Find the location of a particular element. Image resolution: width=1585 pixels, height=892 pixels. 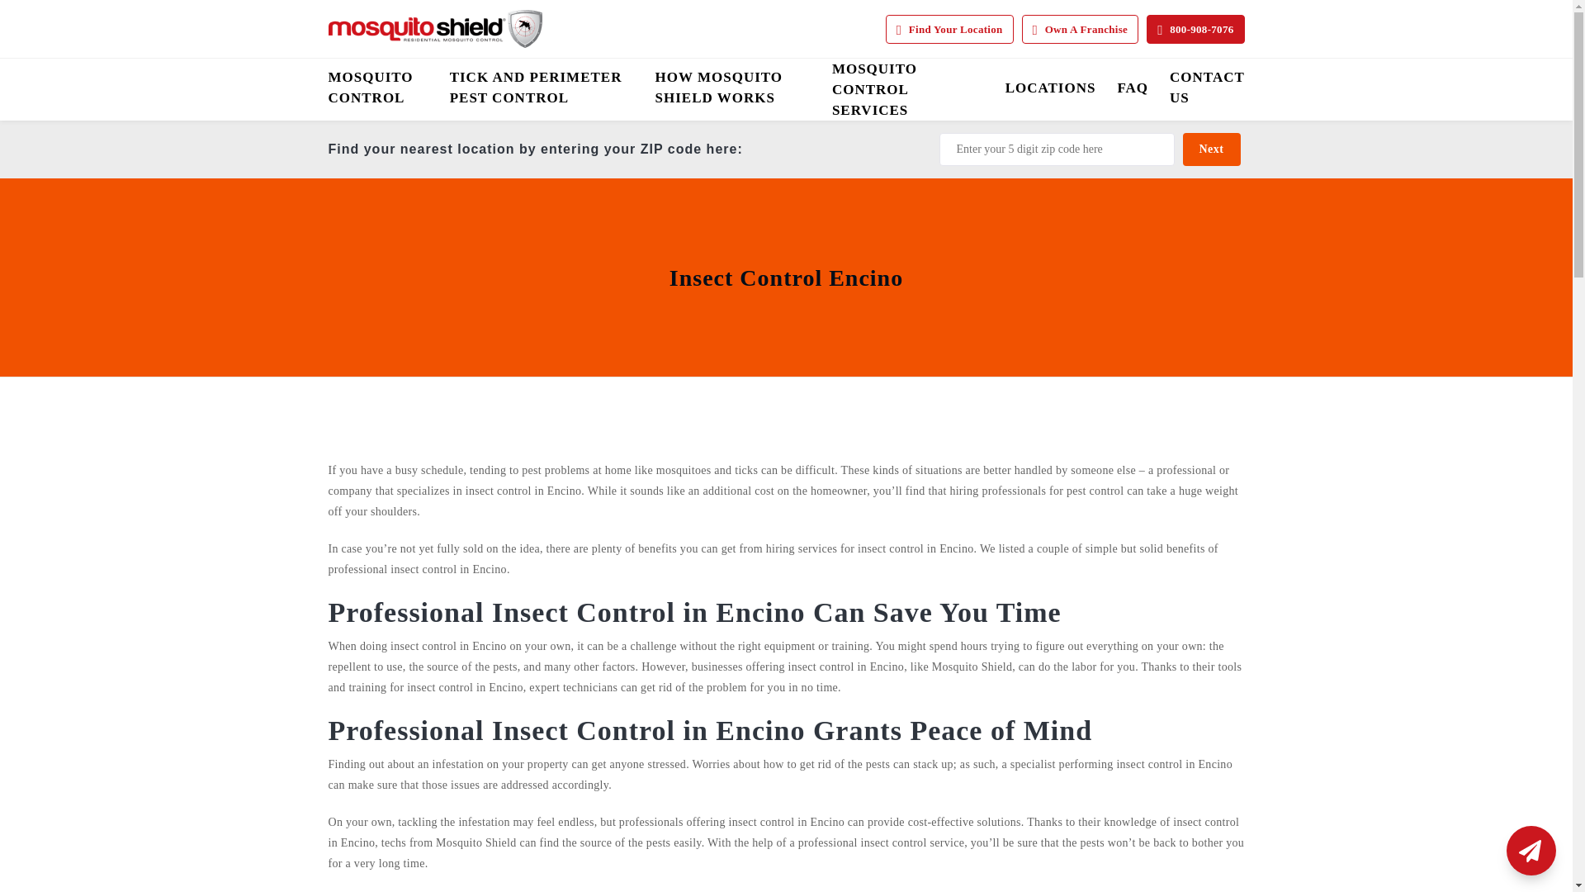

MOSQUITO CONTROL SERVICES is located at coordinates (908, 89).